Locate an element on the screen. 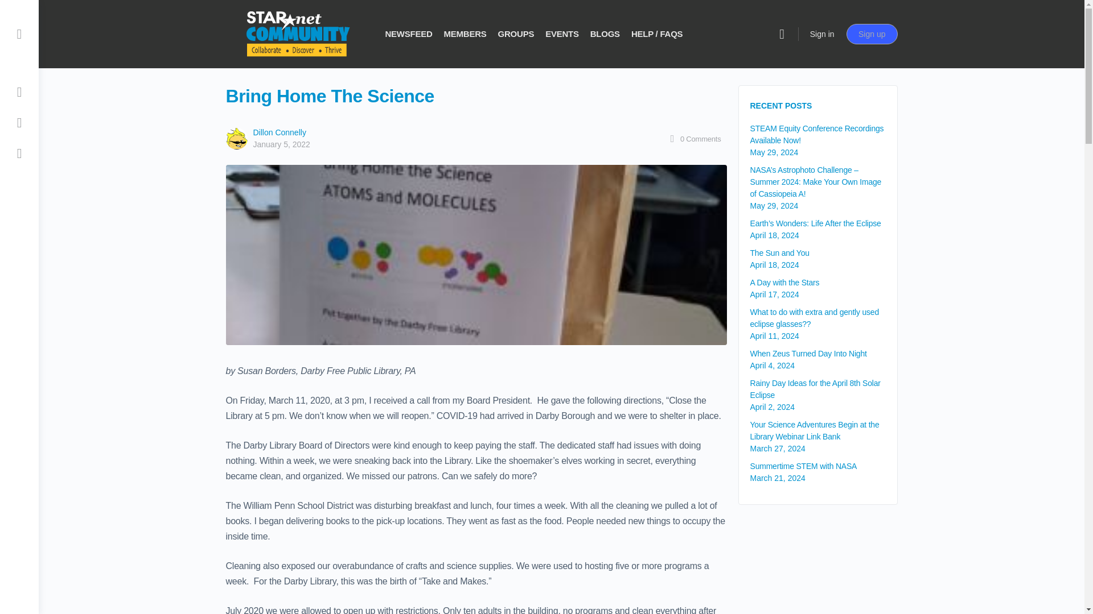  0 Comments is located at coordinates (693, 139).